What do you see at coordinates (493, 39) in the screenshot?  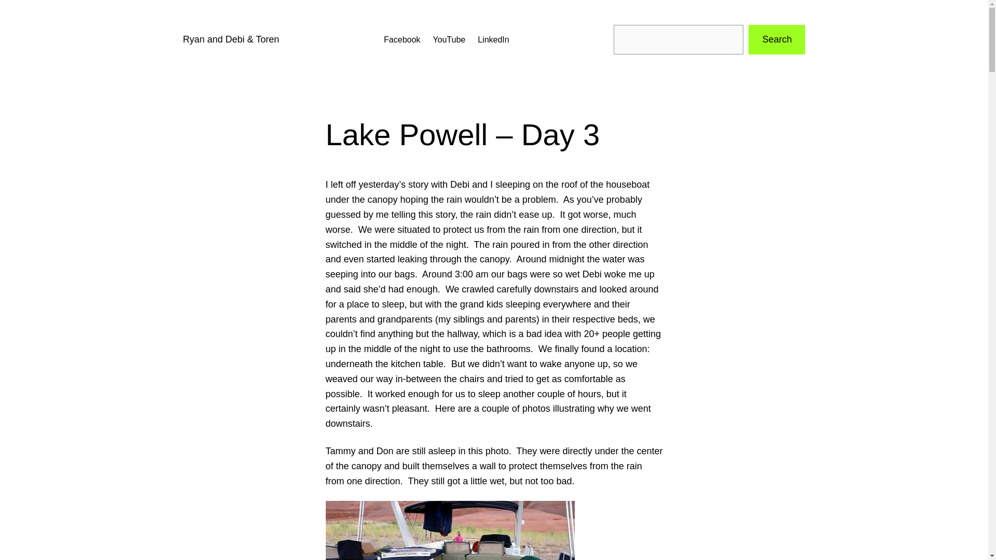 I see `LinkedIn` at bounding box center [493, 39].